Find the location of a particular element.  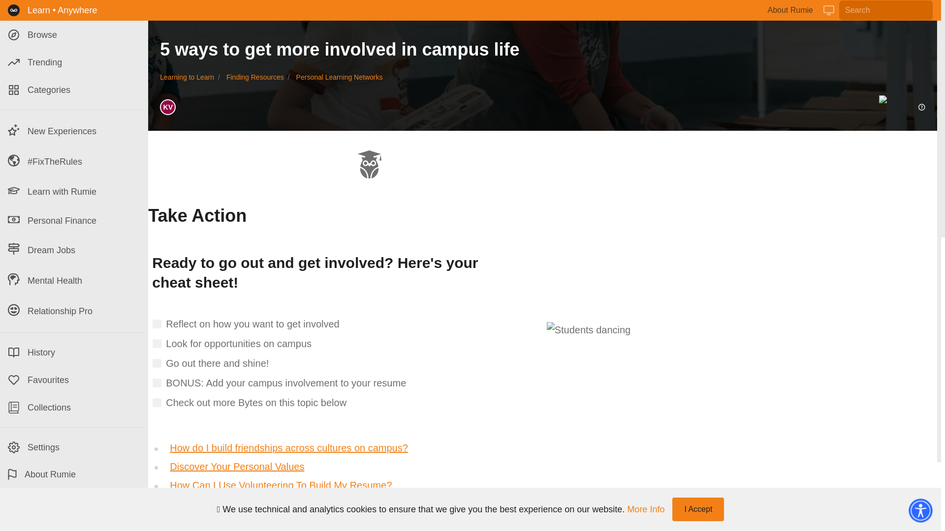

Terms is located at coordinates (52, 517).